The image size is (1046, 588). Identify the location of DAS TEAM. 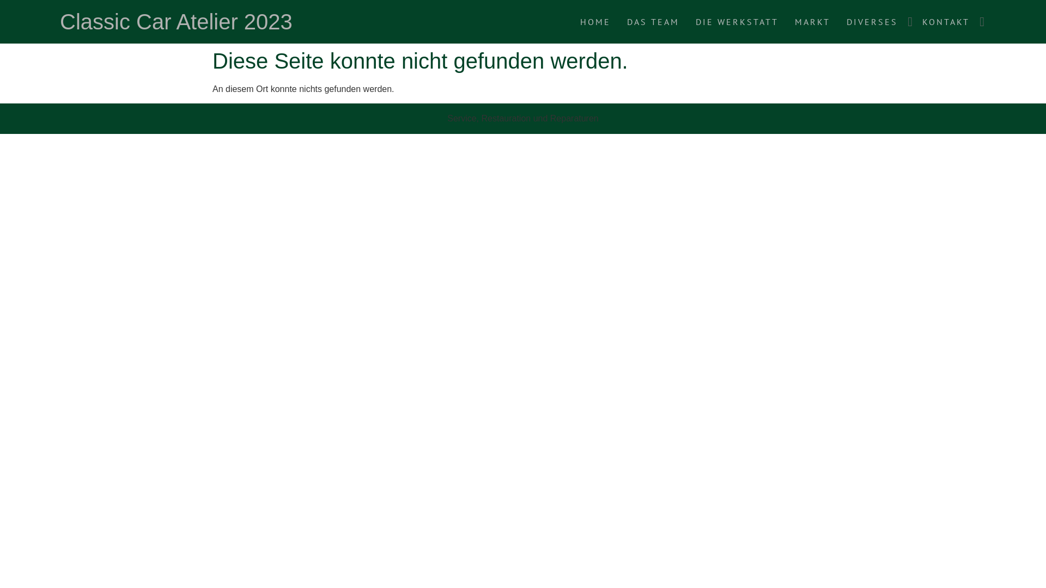
(653, 22).